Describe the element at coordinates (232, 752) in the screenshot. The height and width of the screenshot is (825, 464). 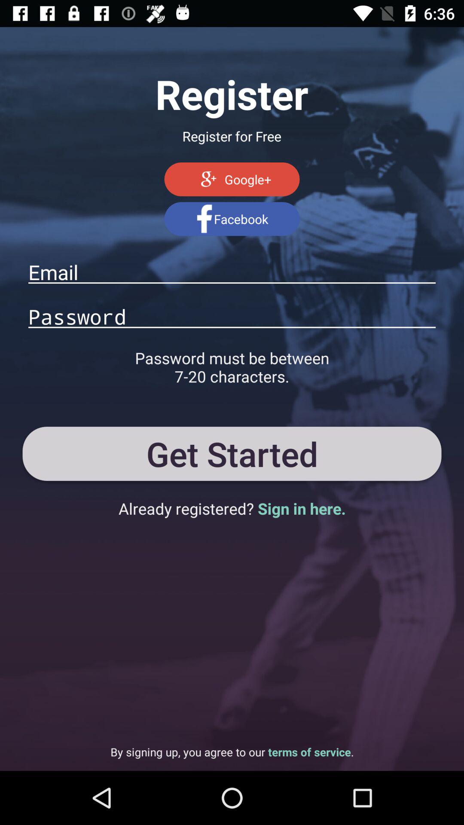
I see `choose by signing up item` at that location.